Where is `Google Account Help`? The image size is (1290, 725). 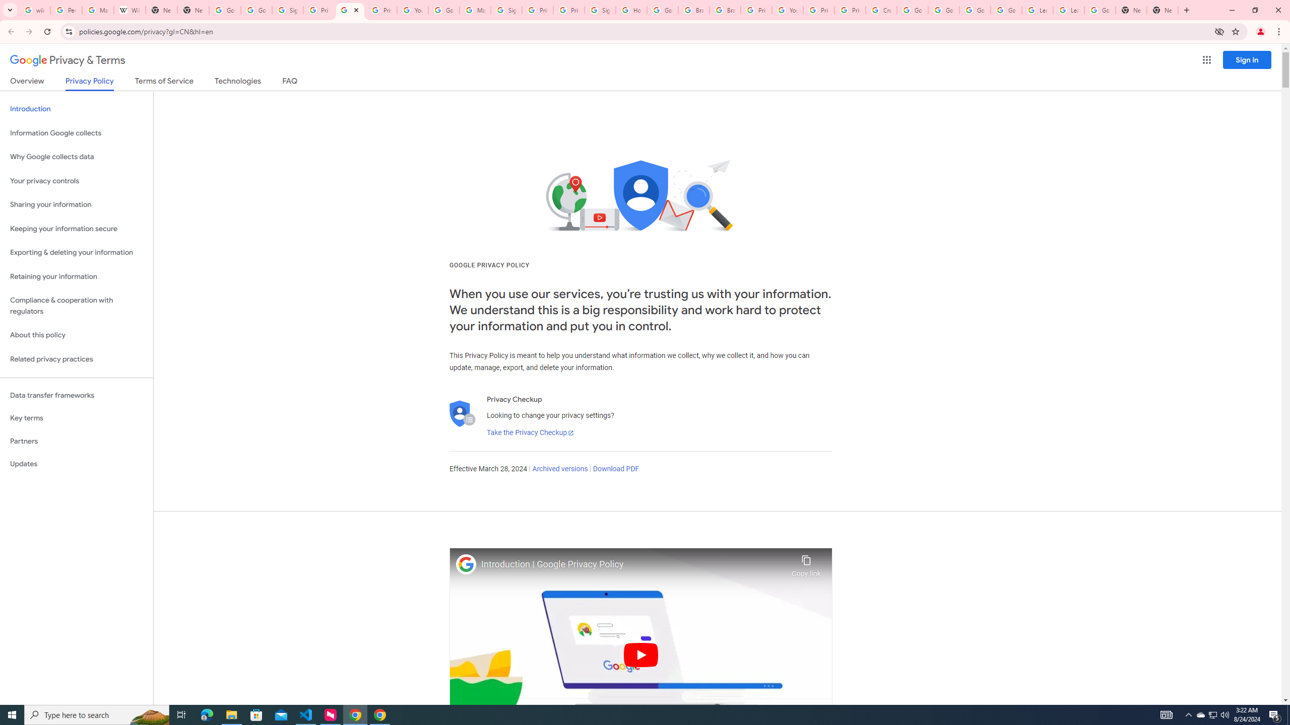
Google Account Help is located at coordinates (943, 10).